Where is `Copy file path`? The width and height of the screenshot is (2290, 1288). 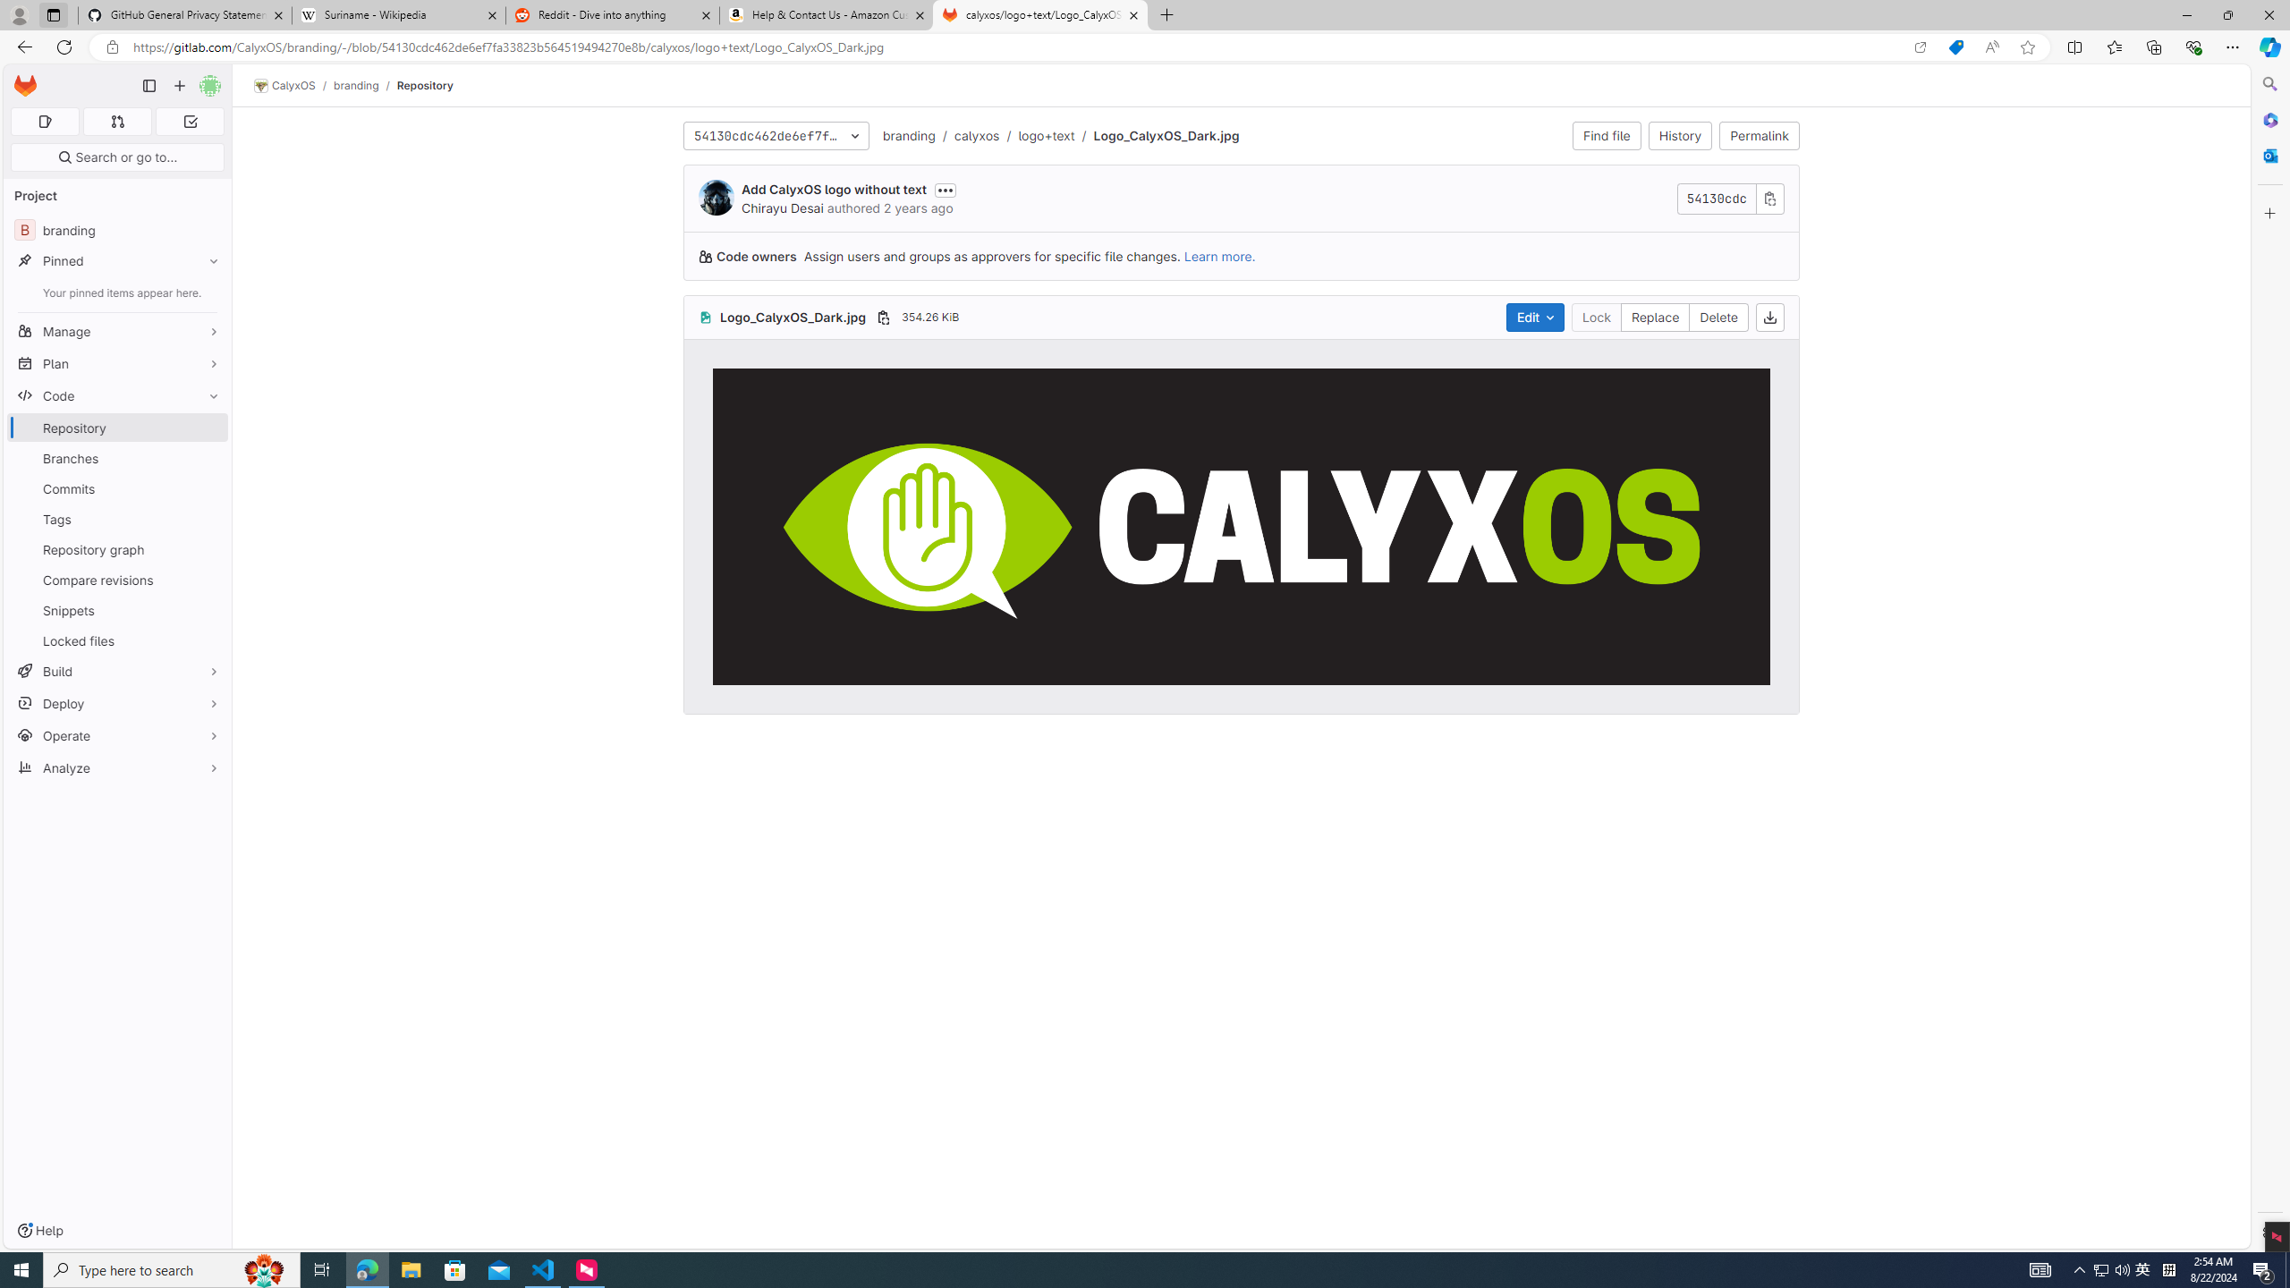
Copy file path is located at coordinates (882, 317).